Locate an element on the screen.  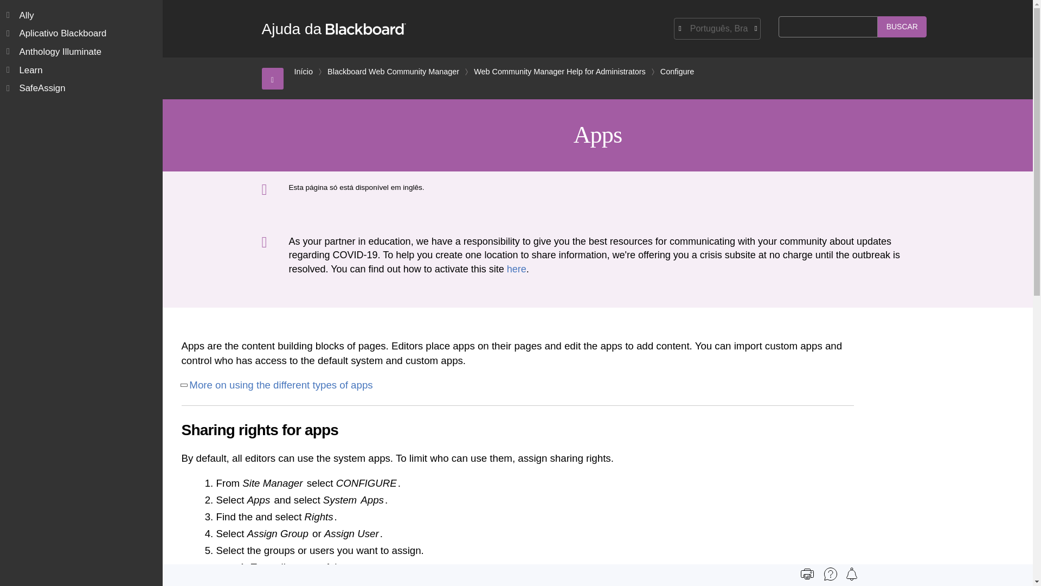
Blackboard Web Community Manager is located at coordinates (393, 72).